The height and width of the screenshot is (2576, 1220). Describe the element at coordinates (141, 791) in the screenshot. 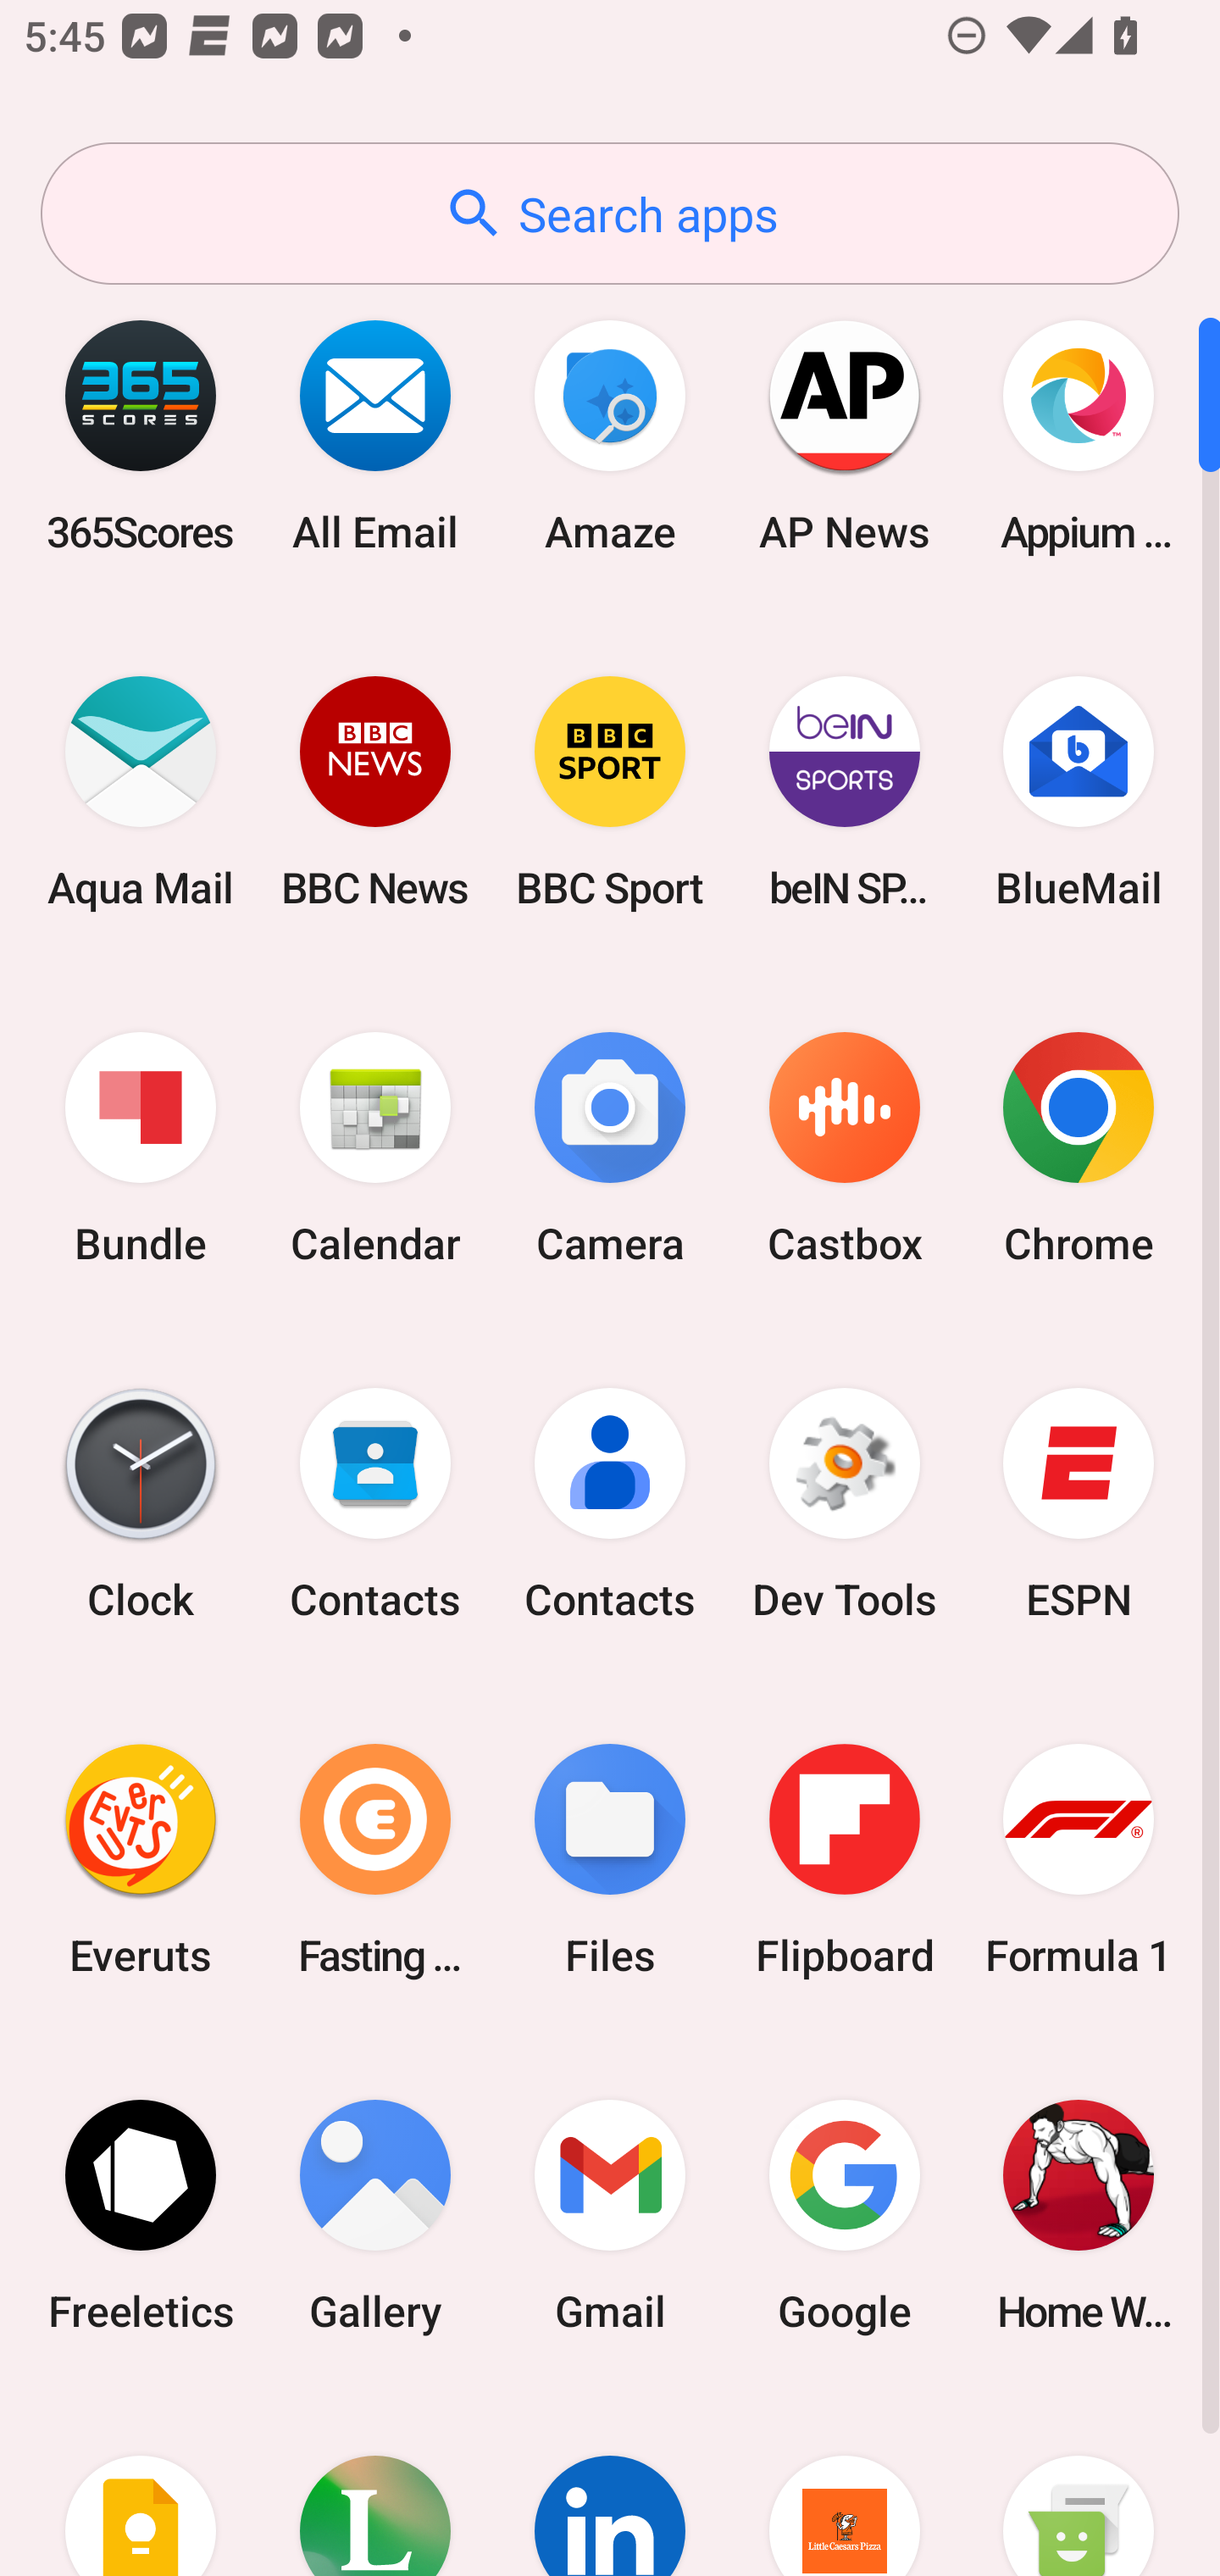

I see `Aqua Mail` at that location.